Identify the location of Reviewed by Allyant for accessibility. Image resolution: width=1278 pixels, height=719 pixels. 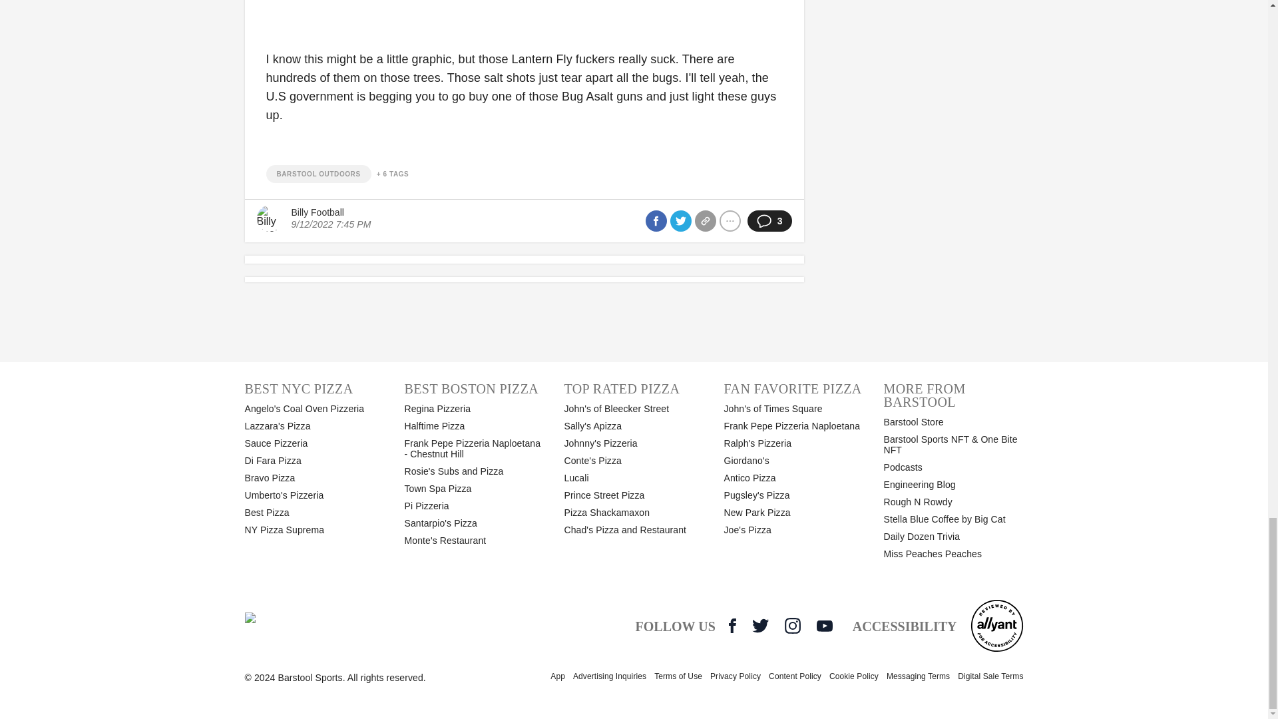
(996, 625).